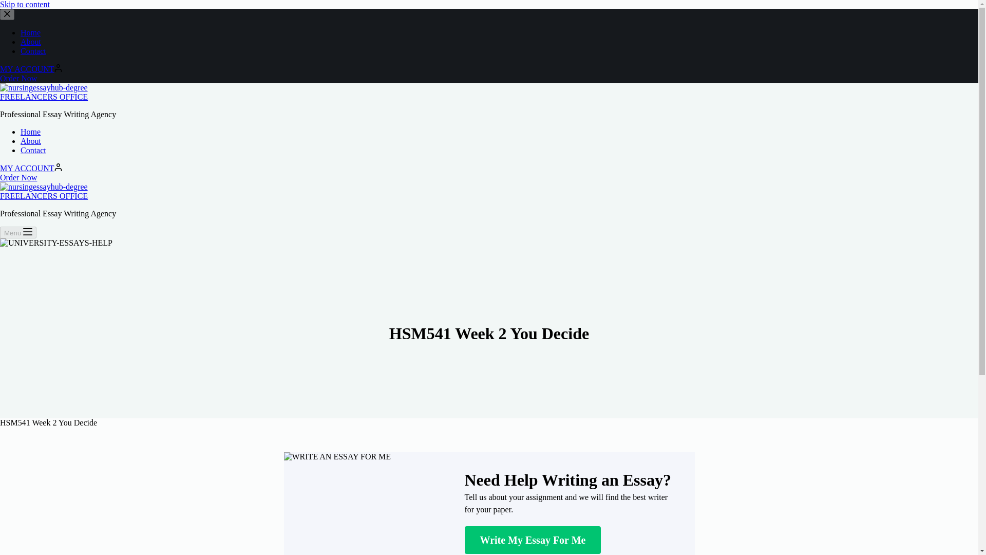 This screenshot has height=555, width=986. Describe the element at coordinates (25, 4) in the screenshot. I see `Skip to content` at that location.